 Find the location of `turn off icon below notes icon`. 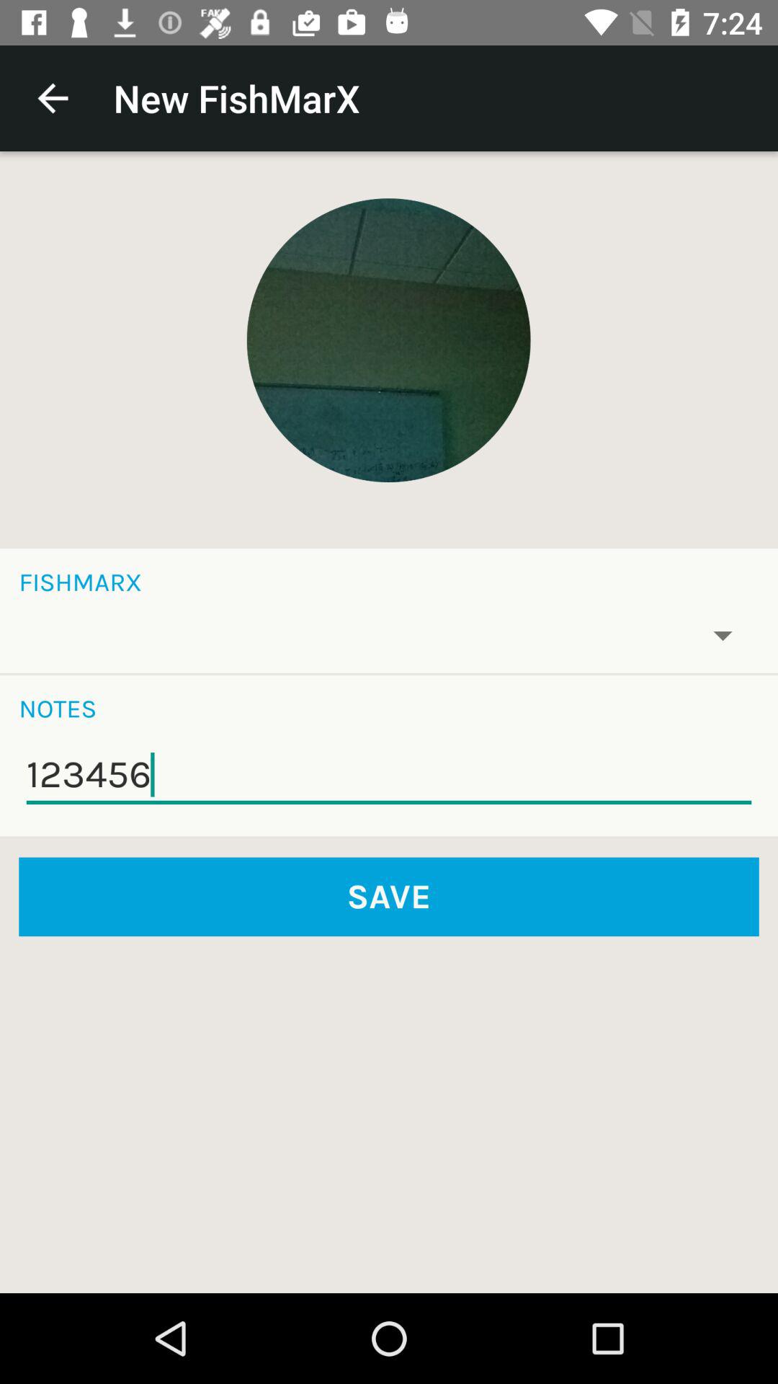

turn off icon below notes icon is located at coordinates (389, 775).